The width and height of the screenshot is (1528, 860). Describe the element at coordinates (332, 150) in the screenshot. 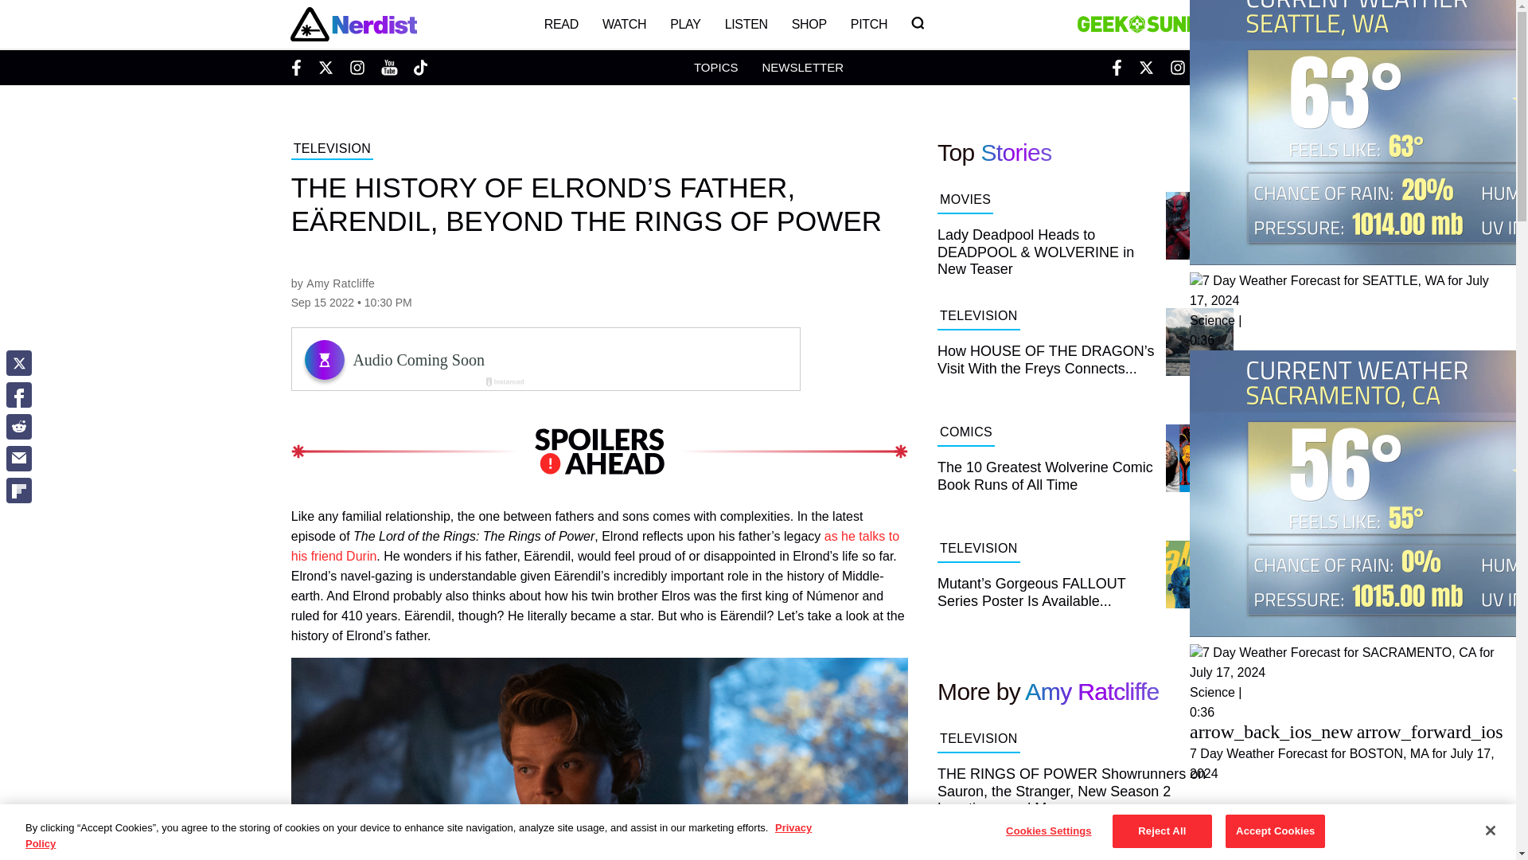

I see `TELEVISION` at that location.